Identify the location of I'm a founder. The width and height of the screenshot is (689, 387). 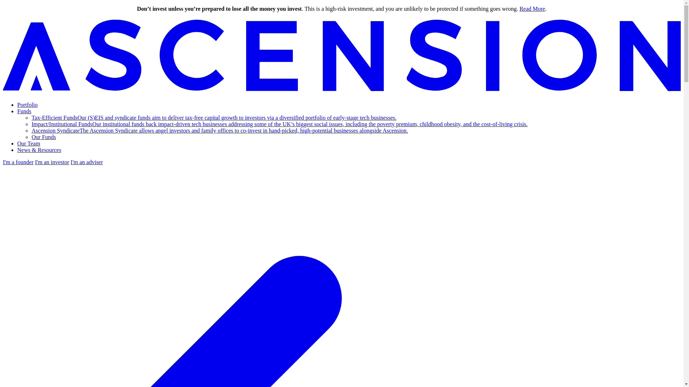
(18, 162).